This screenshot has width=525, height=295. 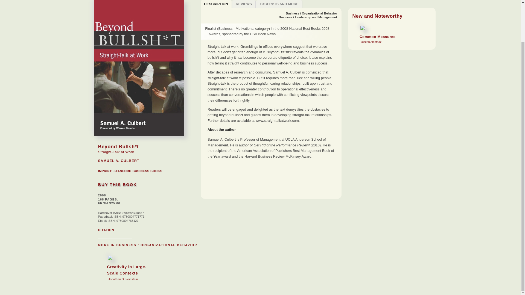 What do you see at coordinates (216, 4) in the screenshot?
I see `STANFORD BUSINESS BOOKS` at bounding box center [216, 4].